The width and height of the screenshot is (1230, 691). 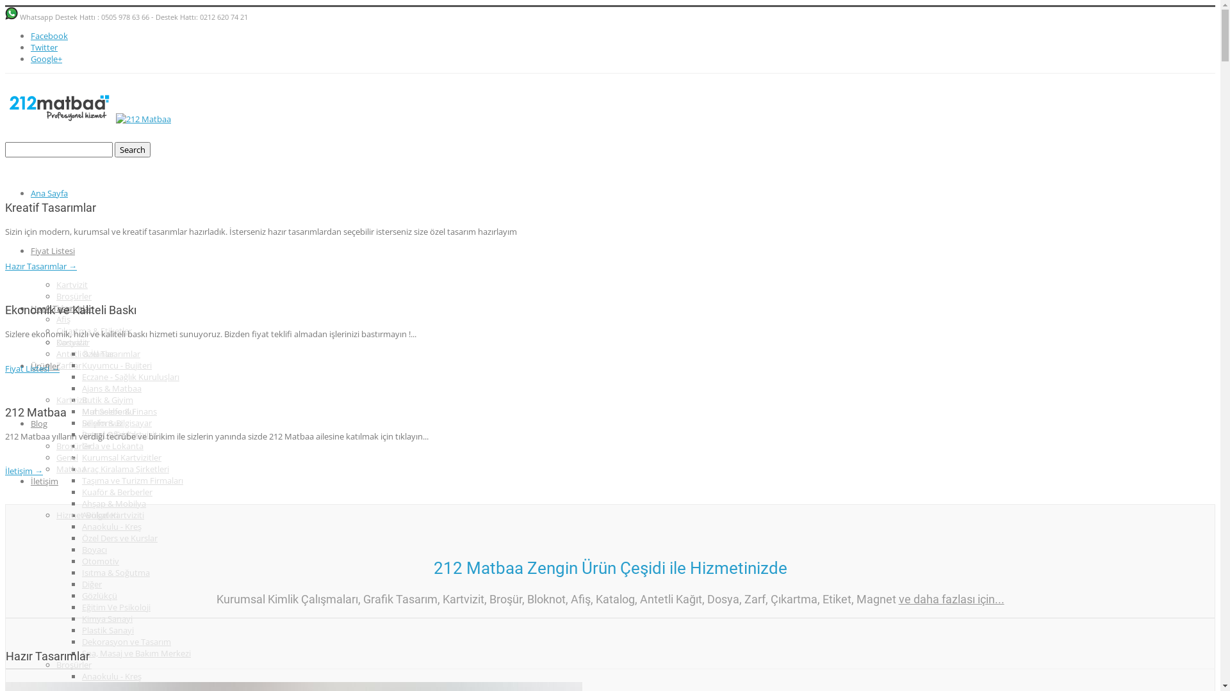 What do you see at coordinates (39, 424) in the screenshot?
I see `Blog` at bounding box center [39, 424].